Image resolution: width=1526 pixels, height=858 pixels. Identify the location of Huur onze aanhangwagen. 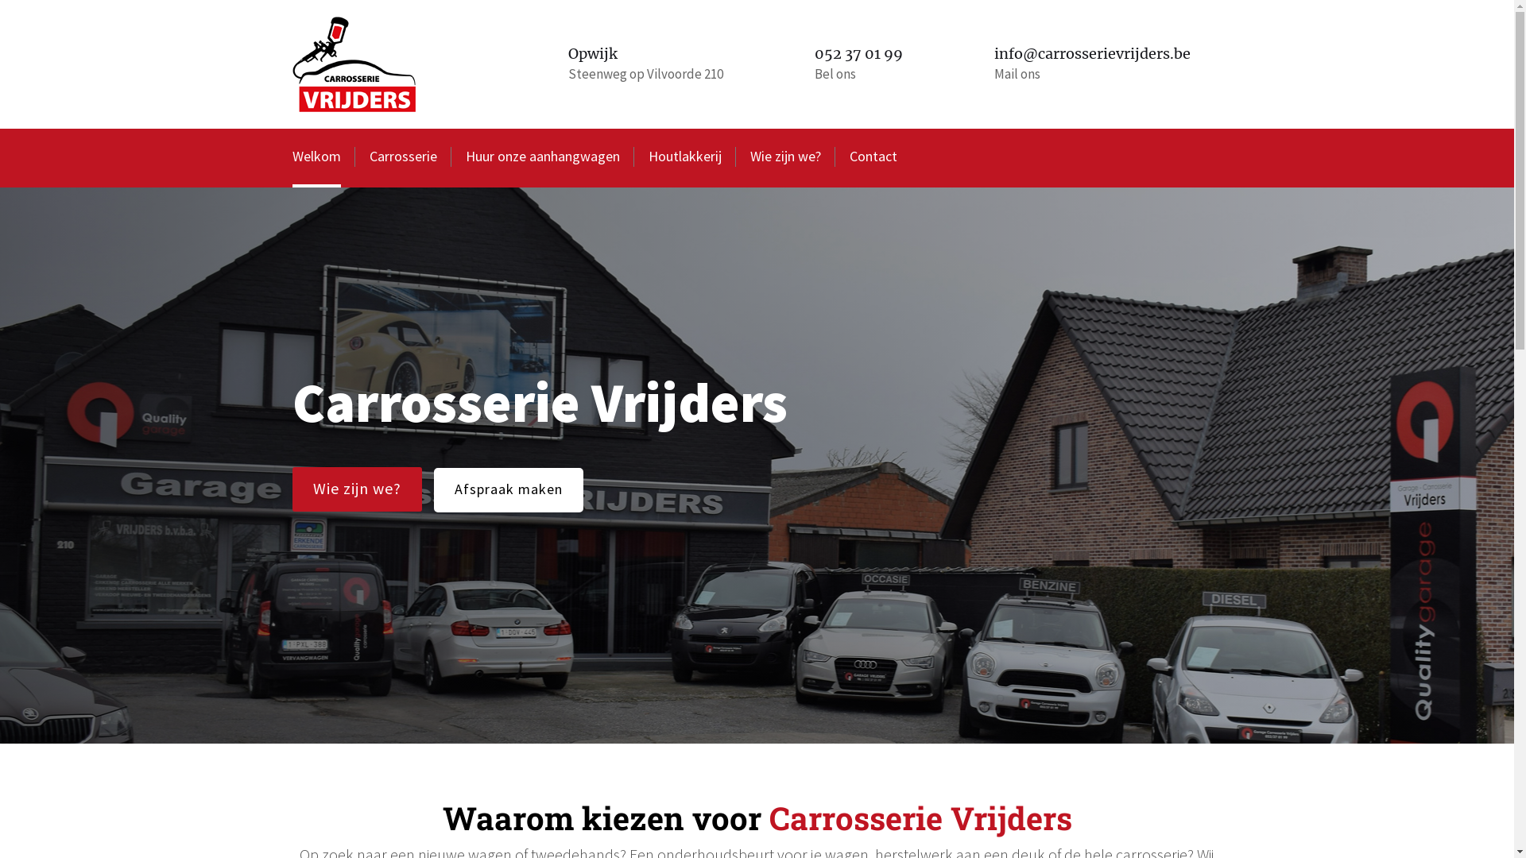
(543, 158).